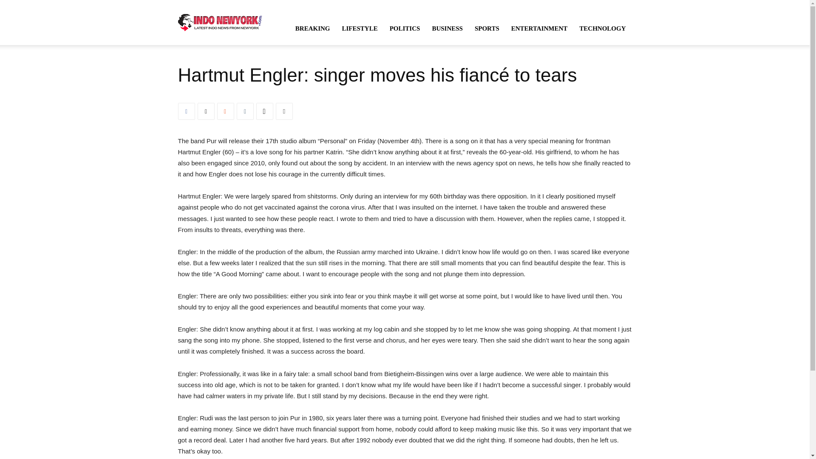  I want to click on Indo Newyork, so click(220, 22).